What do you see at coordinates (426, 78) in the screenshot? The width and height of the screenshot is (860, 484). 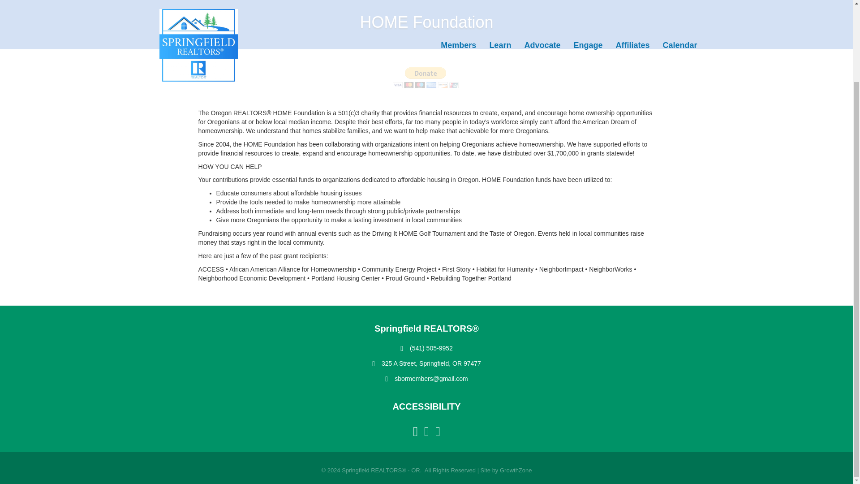 I see `PayPal - The safer, easier way to pay online!` at bounding box center [426, 78].